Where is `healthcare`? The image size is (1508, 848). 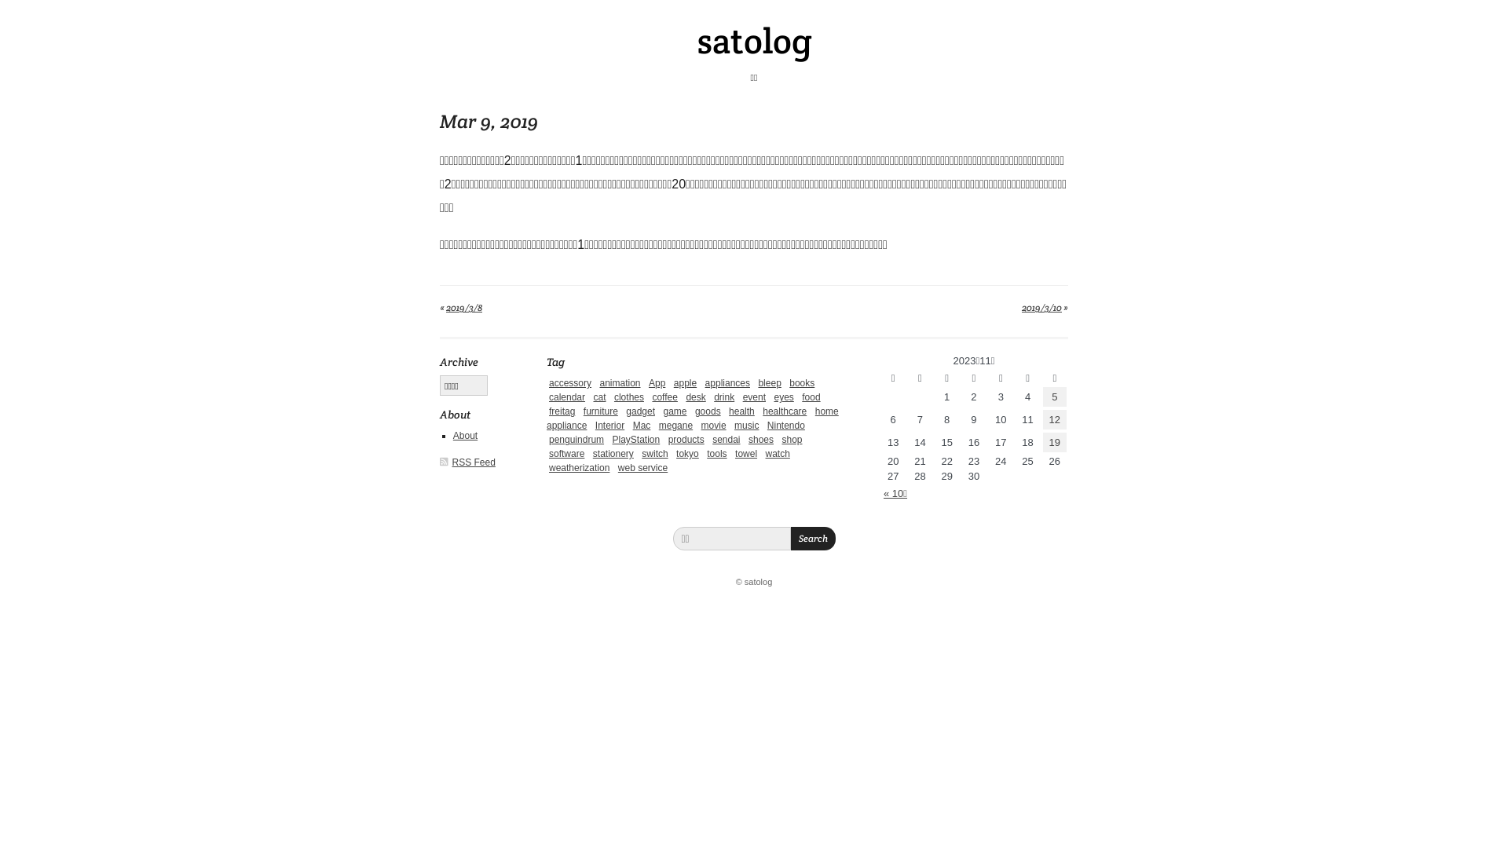 healthcare is located at coordinates (785, 411).